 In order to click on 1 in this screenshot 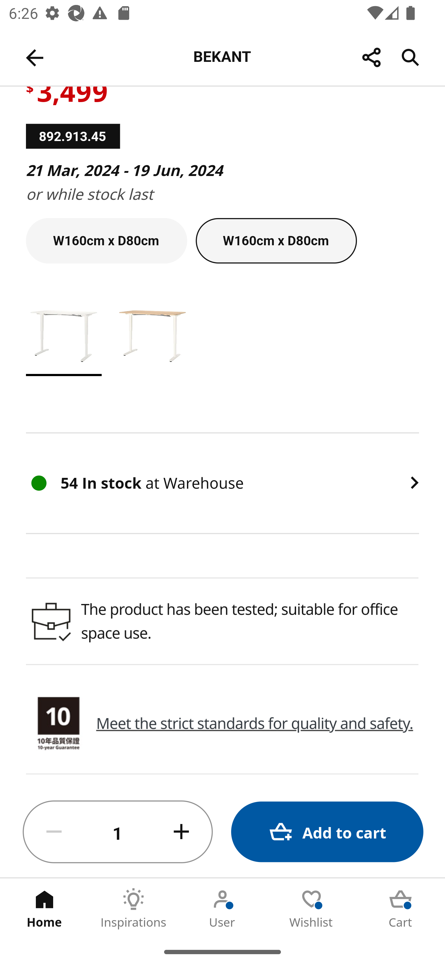, I will do `click(118, 832)`.